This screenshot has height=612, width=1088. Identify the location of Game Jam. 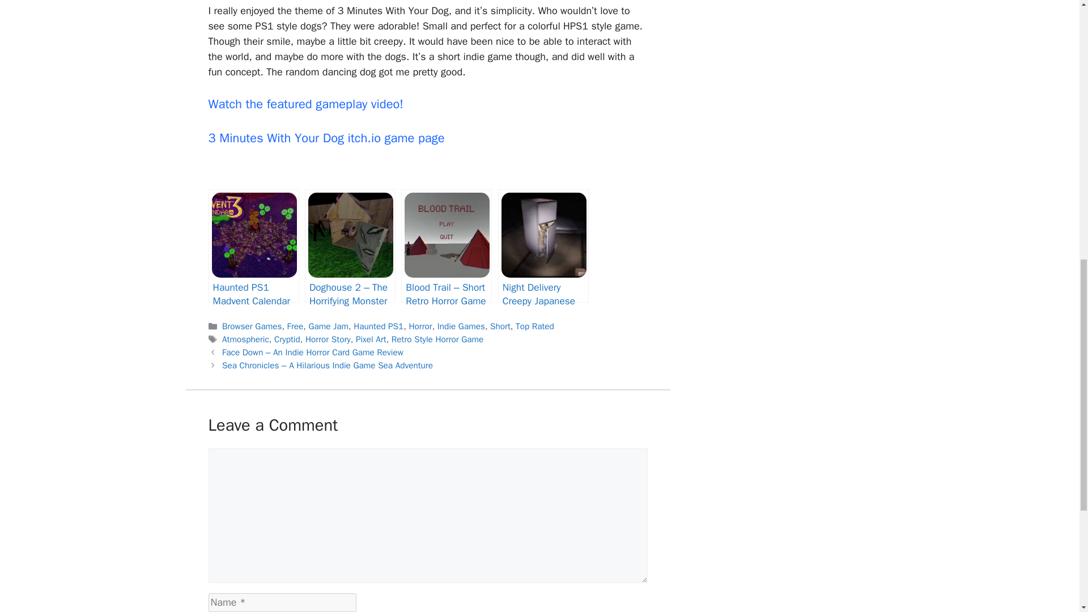
(328, 326).